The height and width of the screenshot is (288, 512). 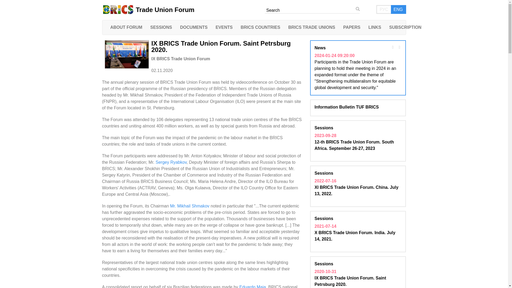 I want to click on BRICS TRADE UNIONS, so click(x=311, y=27).